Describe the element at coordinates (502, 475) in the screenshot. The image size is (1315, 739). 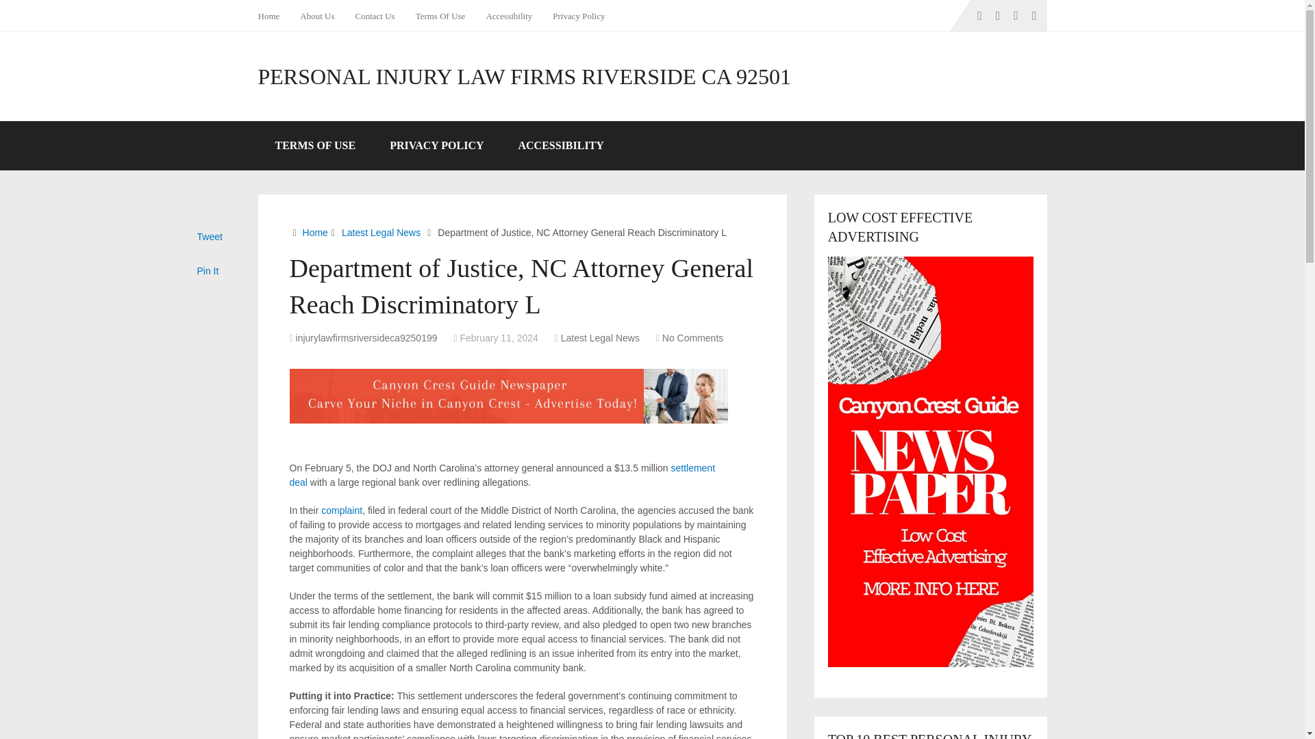
I see `settlement deal` at that location.